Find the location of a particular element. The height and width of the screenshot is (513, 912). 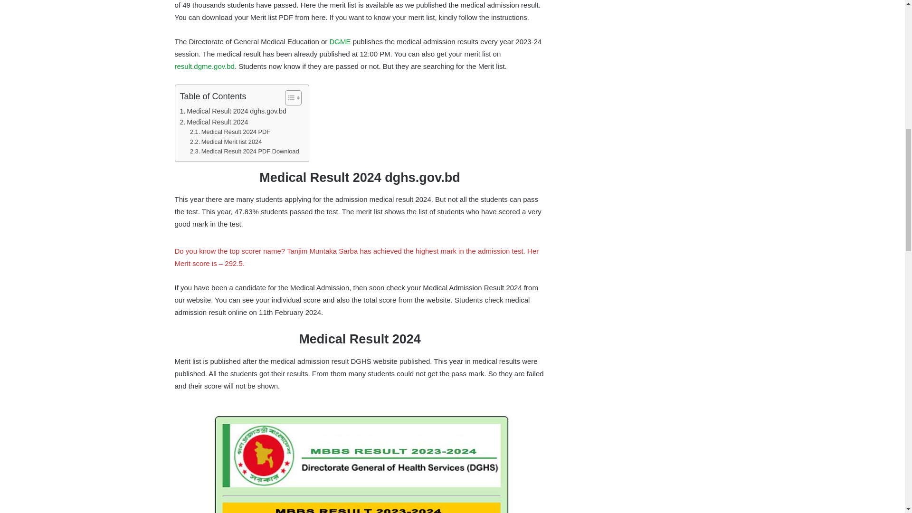

Back to top button is located at coordinates (885, 38).